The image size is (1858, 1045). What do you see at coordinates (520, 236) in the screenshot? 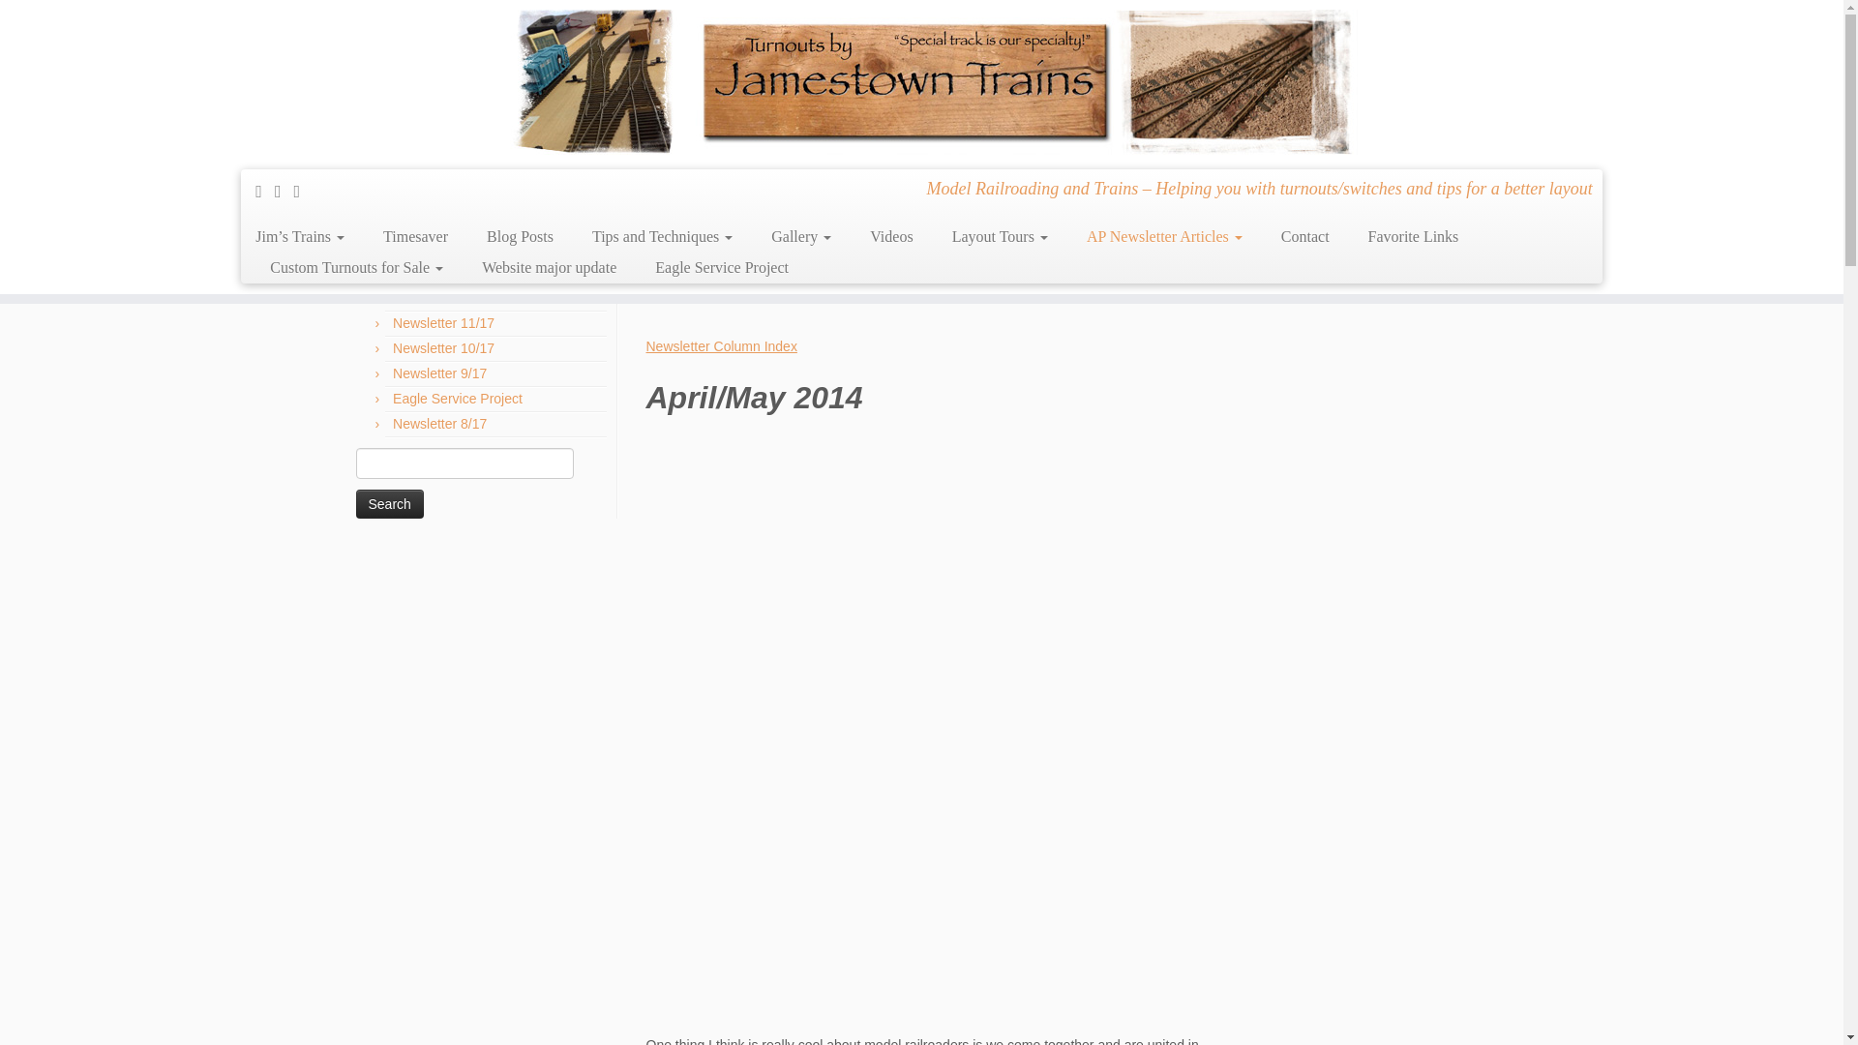
I see `Blog Posts` at bounding box center [520, 236].